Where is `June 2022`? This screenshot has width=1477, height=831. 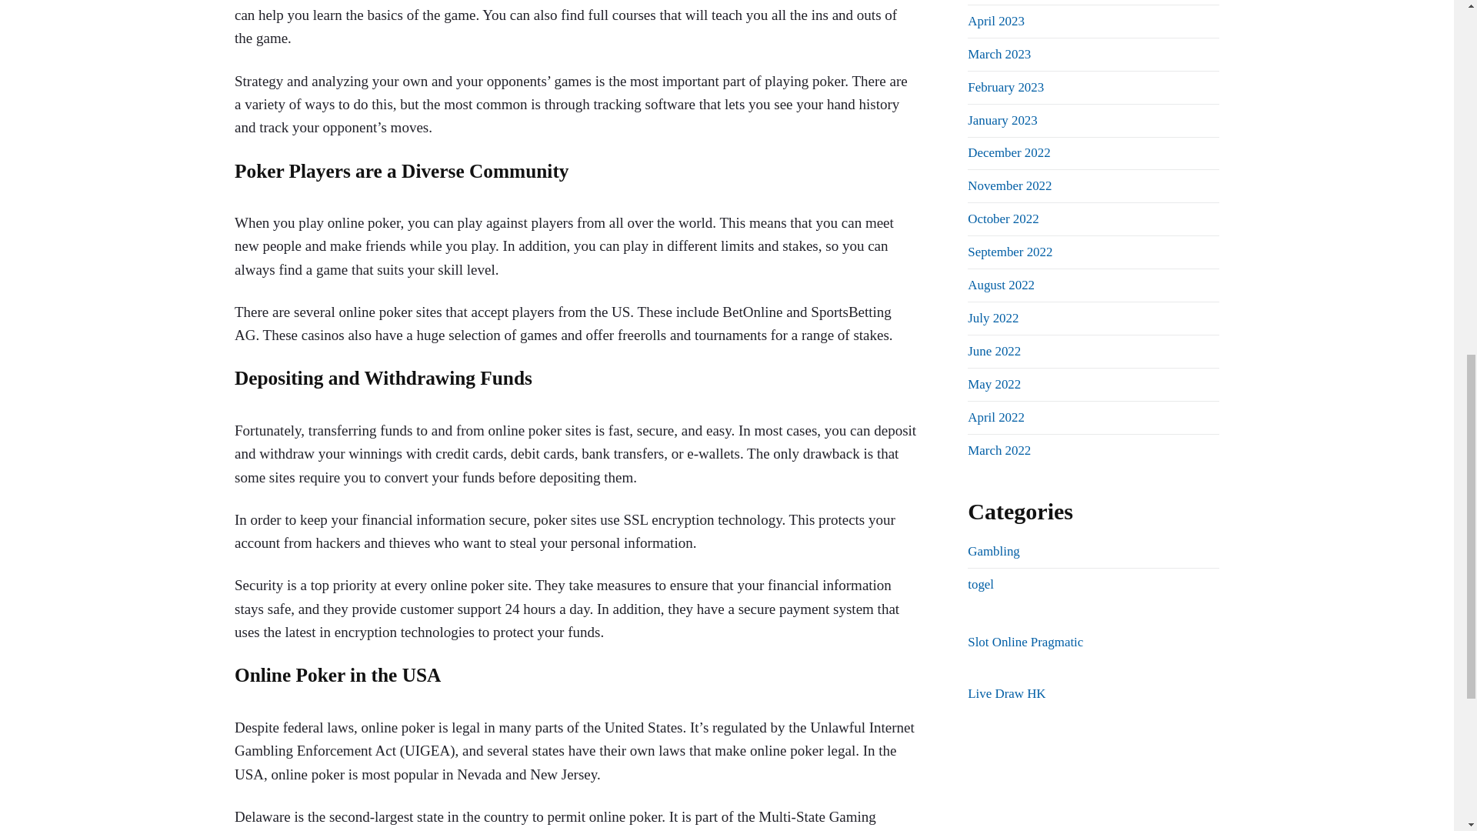
June 2022 is located at coordinates (994, 351).